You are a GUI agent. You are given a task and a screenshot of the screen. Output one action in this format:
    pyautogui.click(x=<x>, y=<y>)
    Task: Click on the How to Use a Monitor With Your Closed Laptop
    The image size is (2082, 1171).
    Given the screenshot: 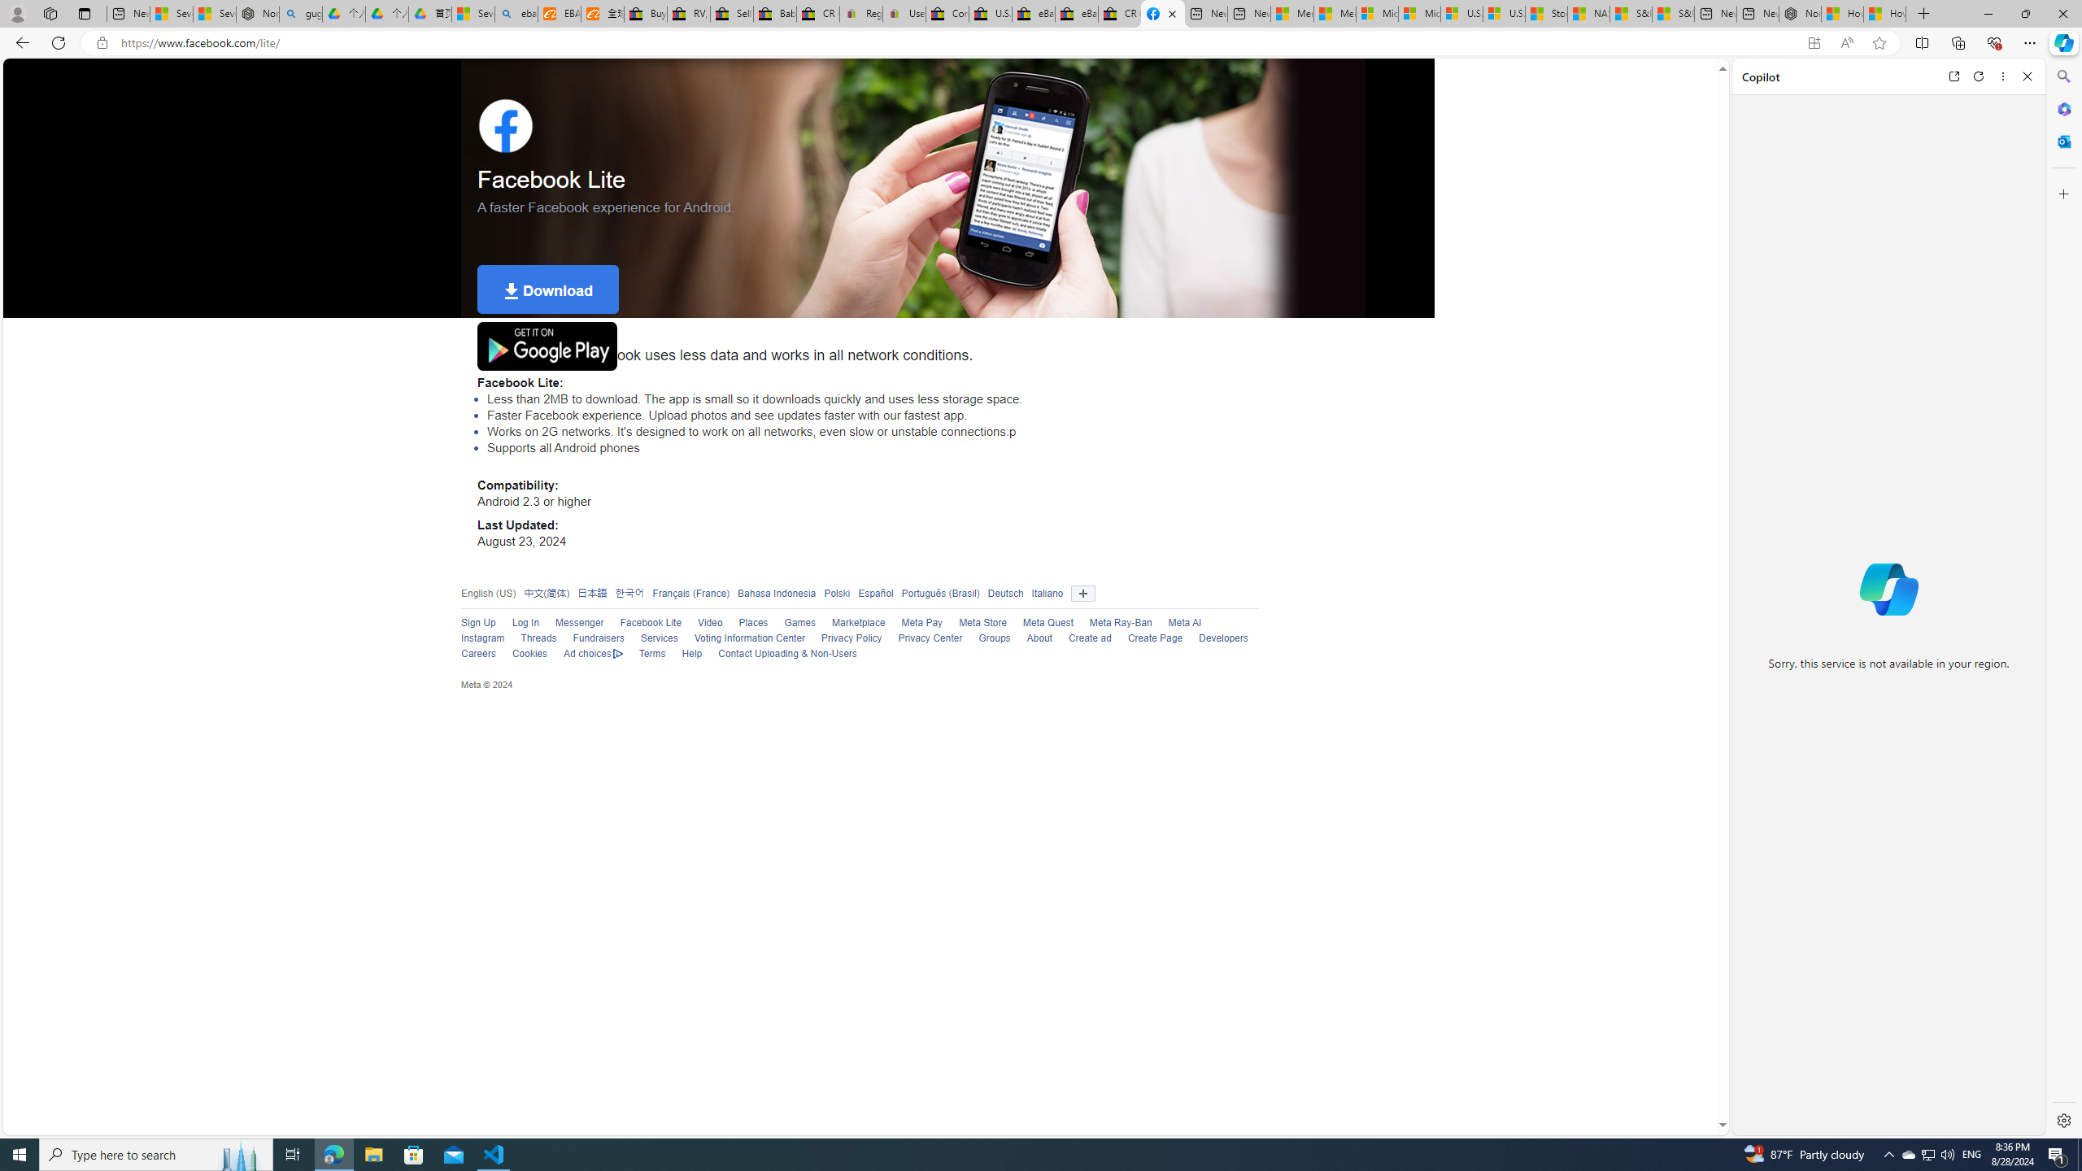 What is the action you would take?
    pyautogui.click(x=1885, y=14)
    